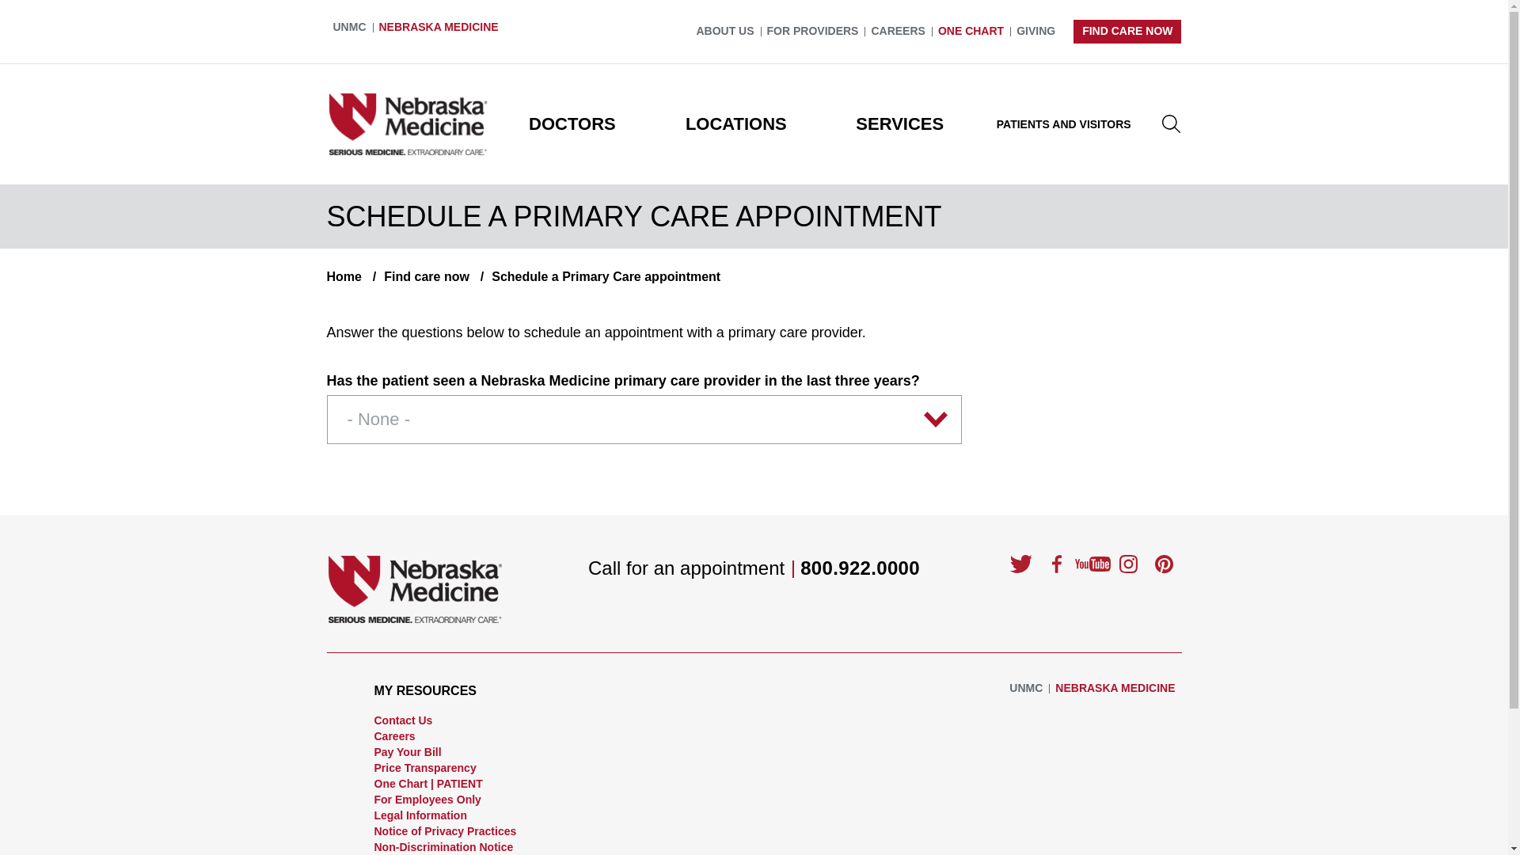  Describe the element at coordinates (725, 32) in the screenshot. I see `ABOUT US` at that location.